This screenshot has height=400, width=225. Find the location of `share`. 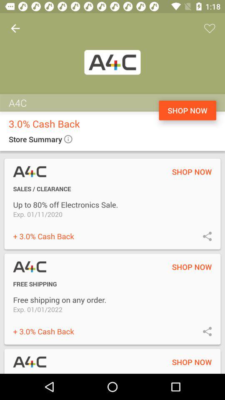

share is located at coordinates (207, 331).